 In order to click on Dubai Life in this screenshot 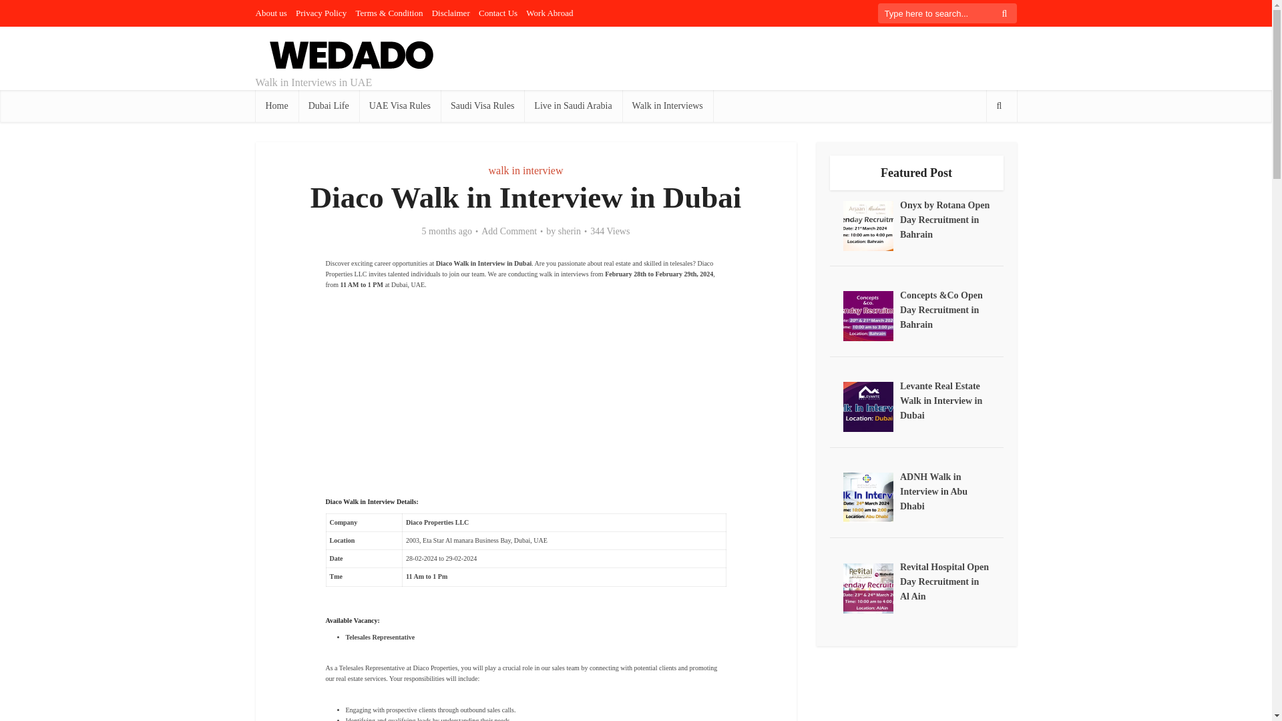, I will do `click(329, 105)`.